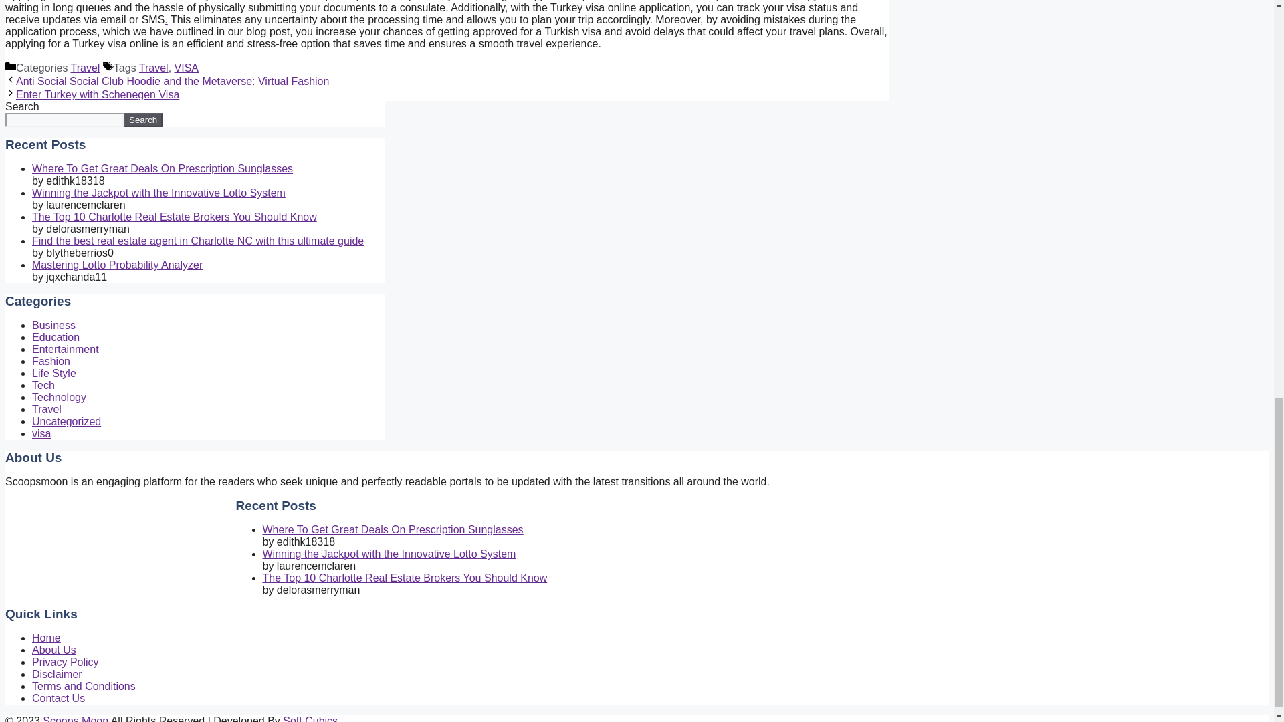 Image resolution: width=1284 pixels, height=722 pixels. Describe the element at coordinates (53, 325) in the screenshot. I see `Business` at that location.